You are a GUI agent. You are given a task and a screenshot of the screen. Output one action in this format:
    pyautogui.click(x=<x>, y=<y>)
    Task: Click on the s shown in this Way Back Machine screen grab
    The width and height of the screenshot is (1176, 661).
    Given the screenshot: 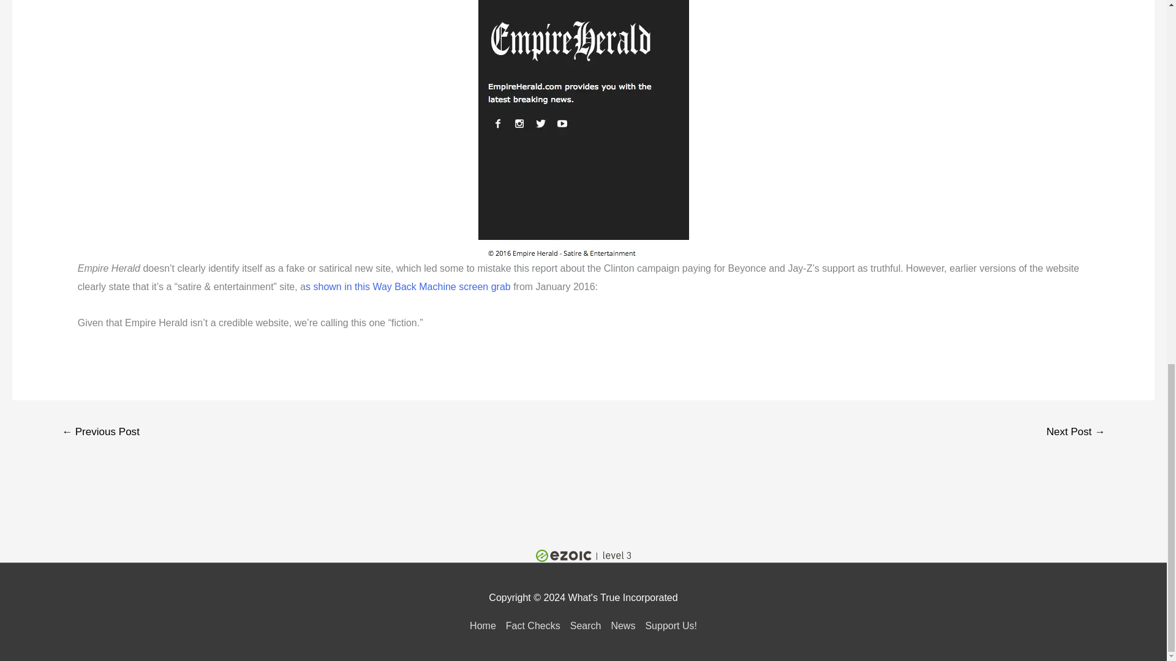 What is the action you would take?
    pyautogui.click(x=408, y=286)
    